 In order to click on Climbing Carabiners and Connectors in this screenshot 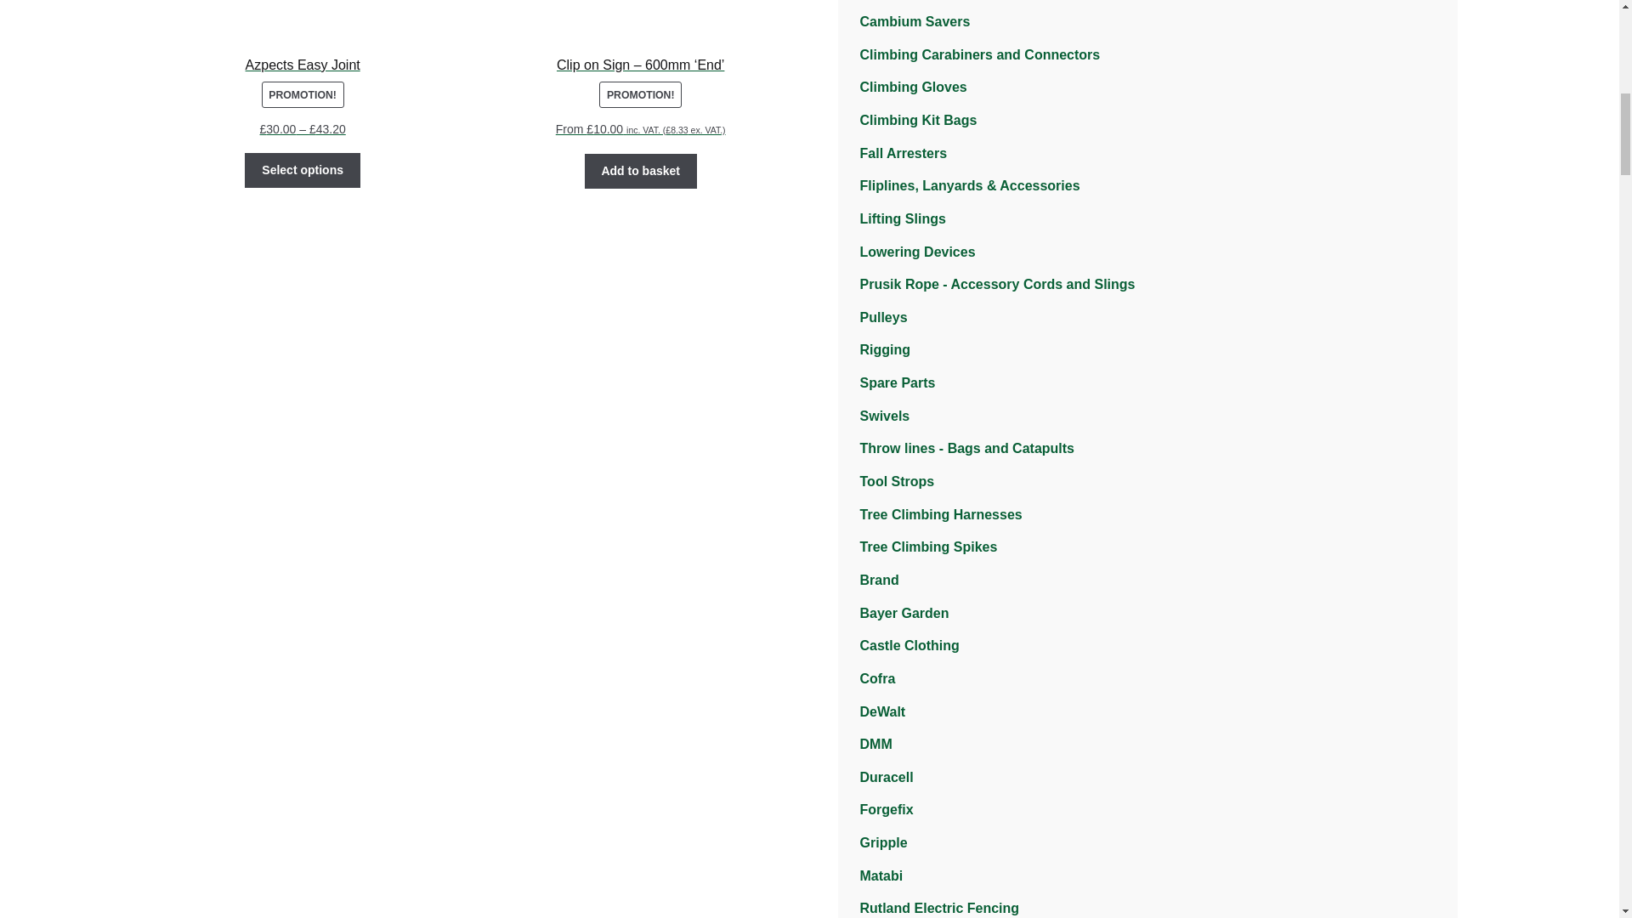, I will do `click(979, 54)`.